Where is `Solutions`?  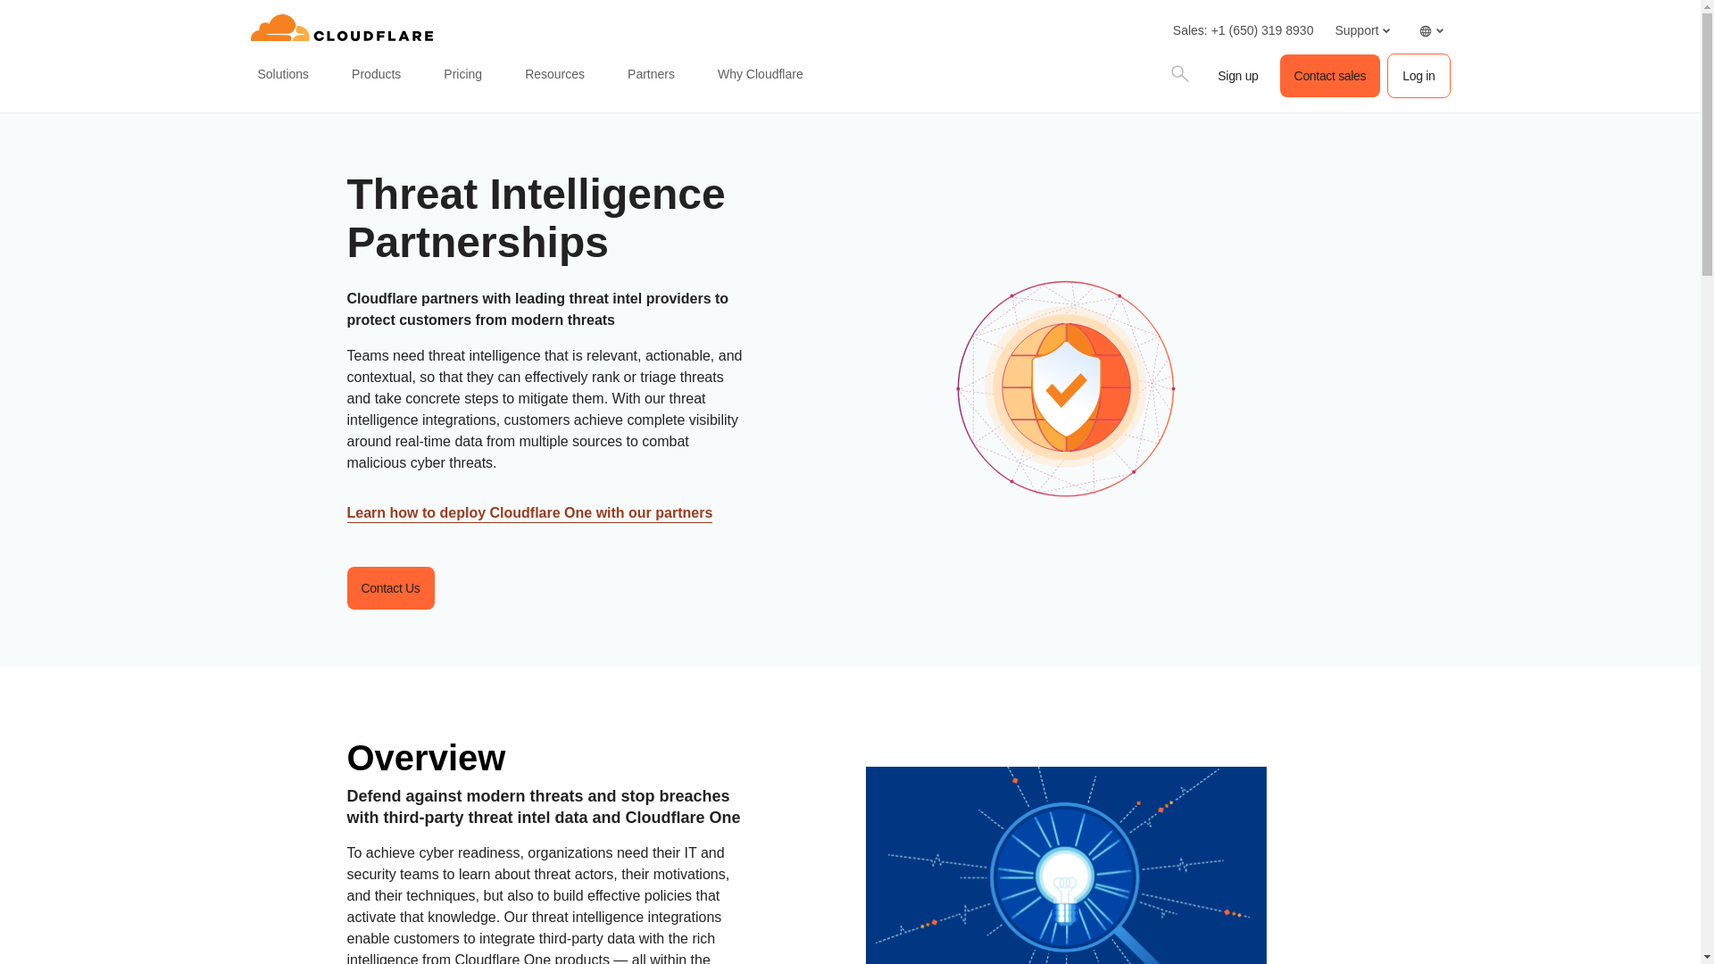 Solutions is located at coordinates (282, 75).